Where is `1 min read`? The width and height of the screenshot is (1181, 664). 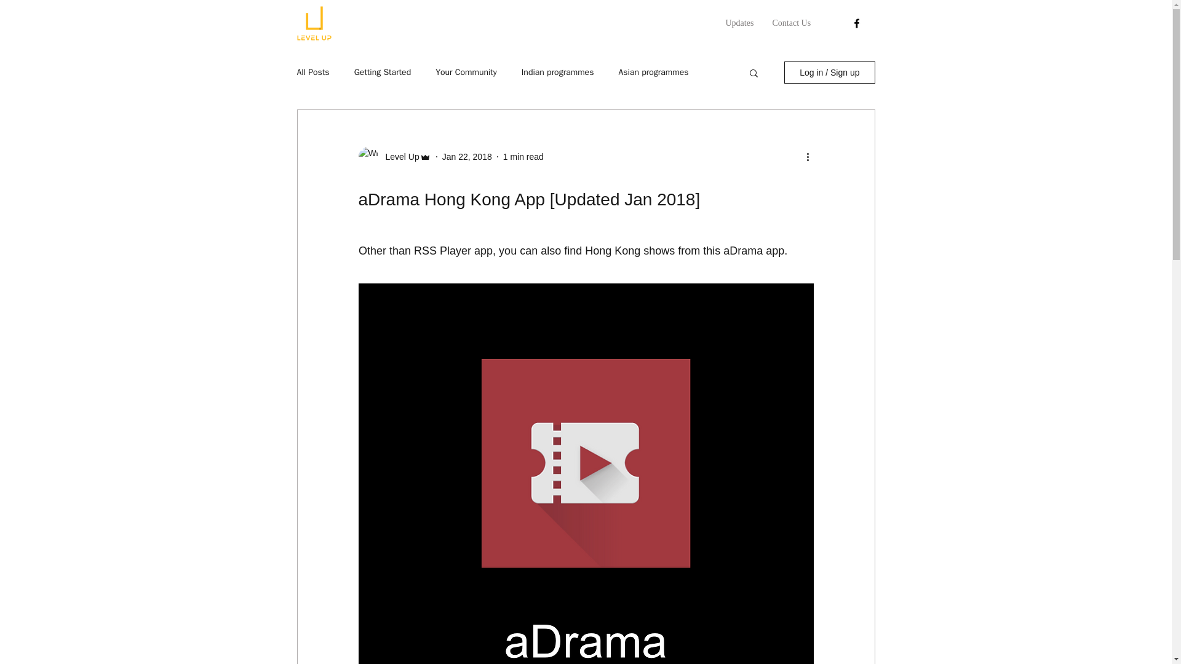
1 min read is located at coordinates (523, 156).